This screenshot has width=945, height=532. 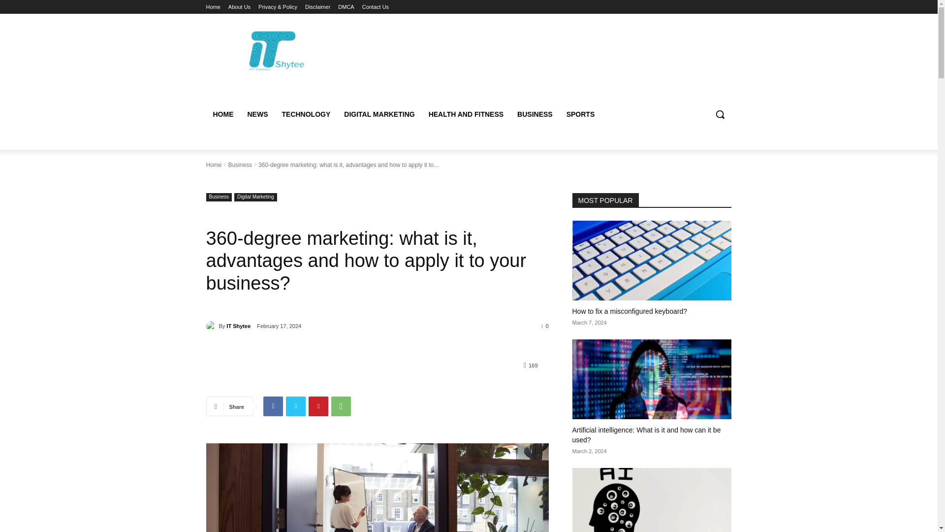 What do you see at coordinates (379, 114) in the screenshot?
I see `DIGITAL MARKETING` at bounding box center [379, 114].